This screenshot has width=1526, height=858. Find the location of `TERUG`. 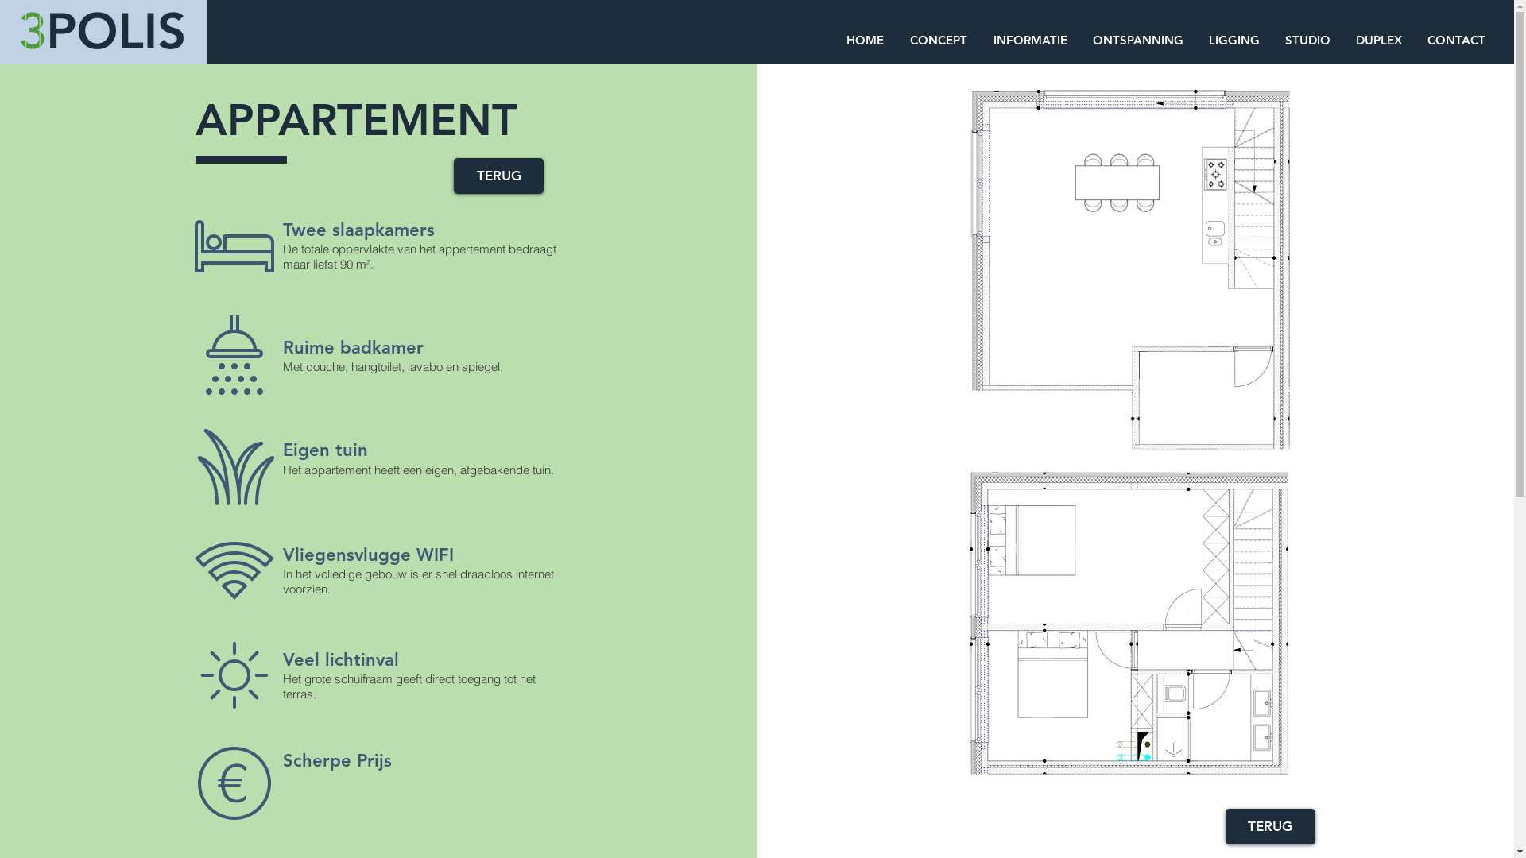

TERUG is located at coordinates (499, 176).